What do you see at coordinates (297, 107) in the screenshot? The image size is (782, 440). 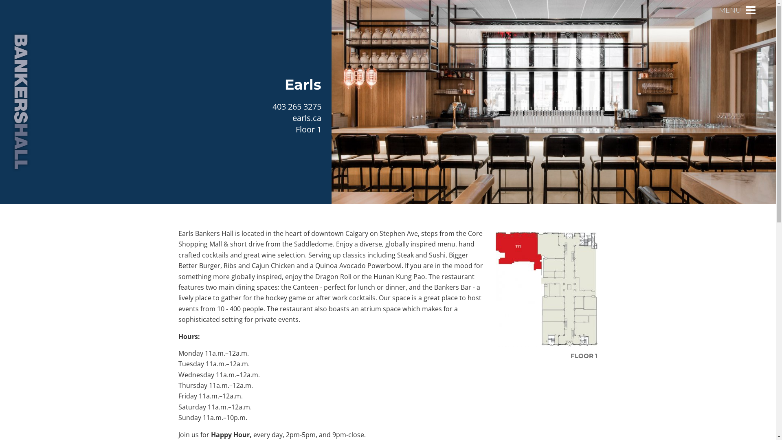 I see `403 265 3275` at bounding box center [297, 107].